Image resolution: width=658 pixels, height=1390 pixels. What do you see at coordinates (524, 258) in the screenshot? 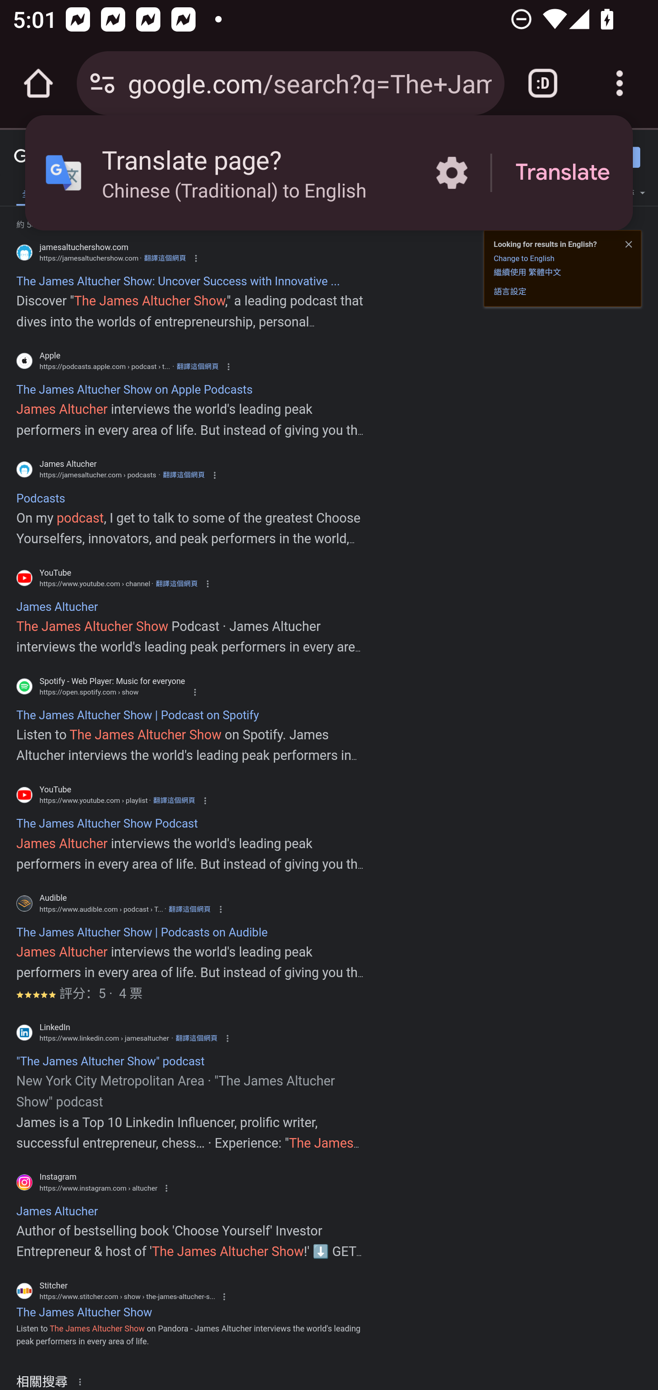
I see `Change to English` at bounding box center [524, 258].